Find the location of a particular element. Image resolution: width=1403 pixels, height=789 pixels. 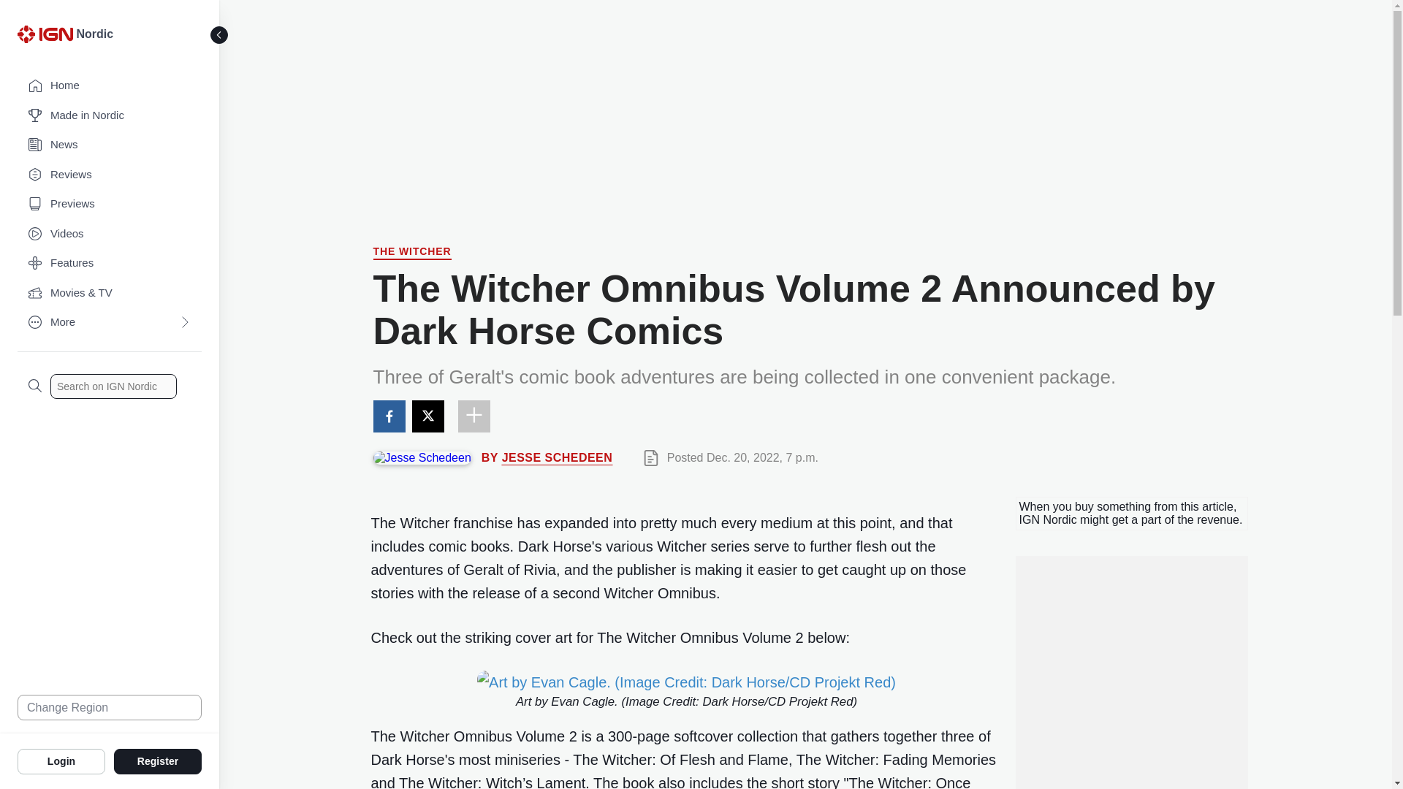

THE WITCHER is located at coordinates (411, 253).